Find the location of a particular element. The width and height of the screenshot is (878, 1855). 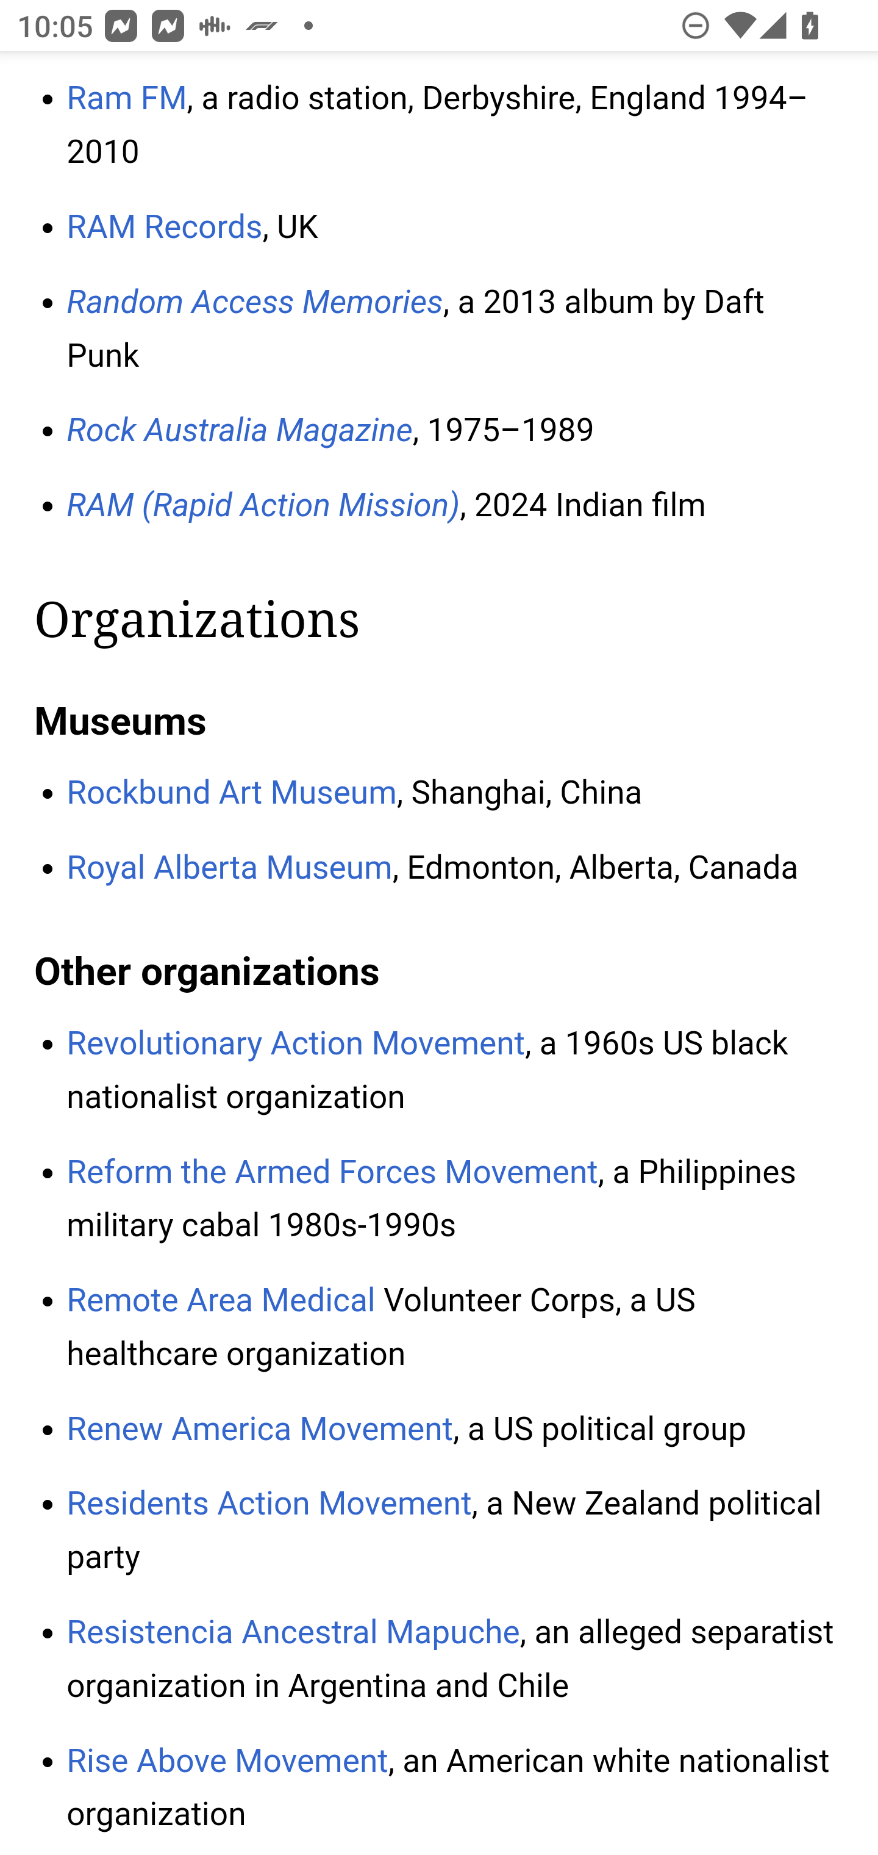

Remote Area Medical is located at coordinates (222, 1301).